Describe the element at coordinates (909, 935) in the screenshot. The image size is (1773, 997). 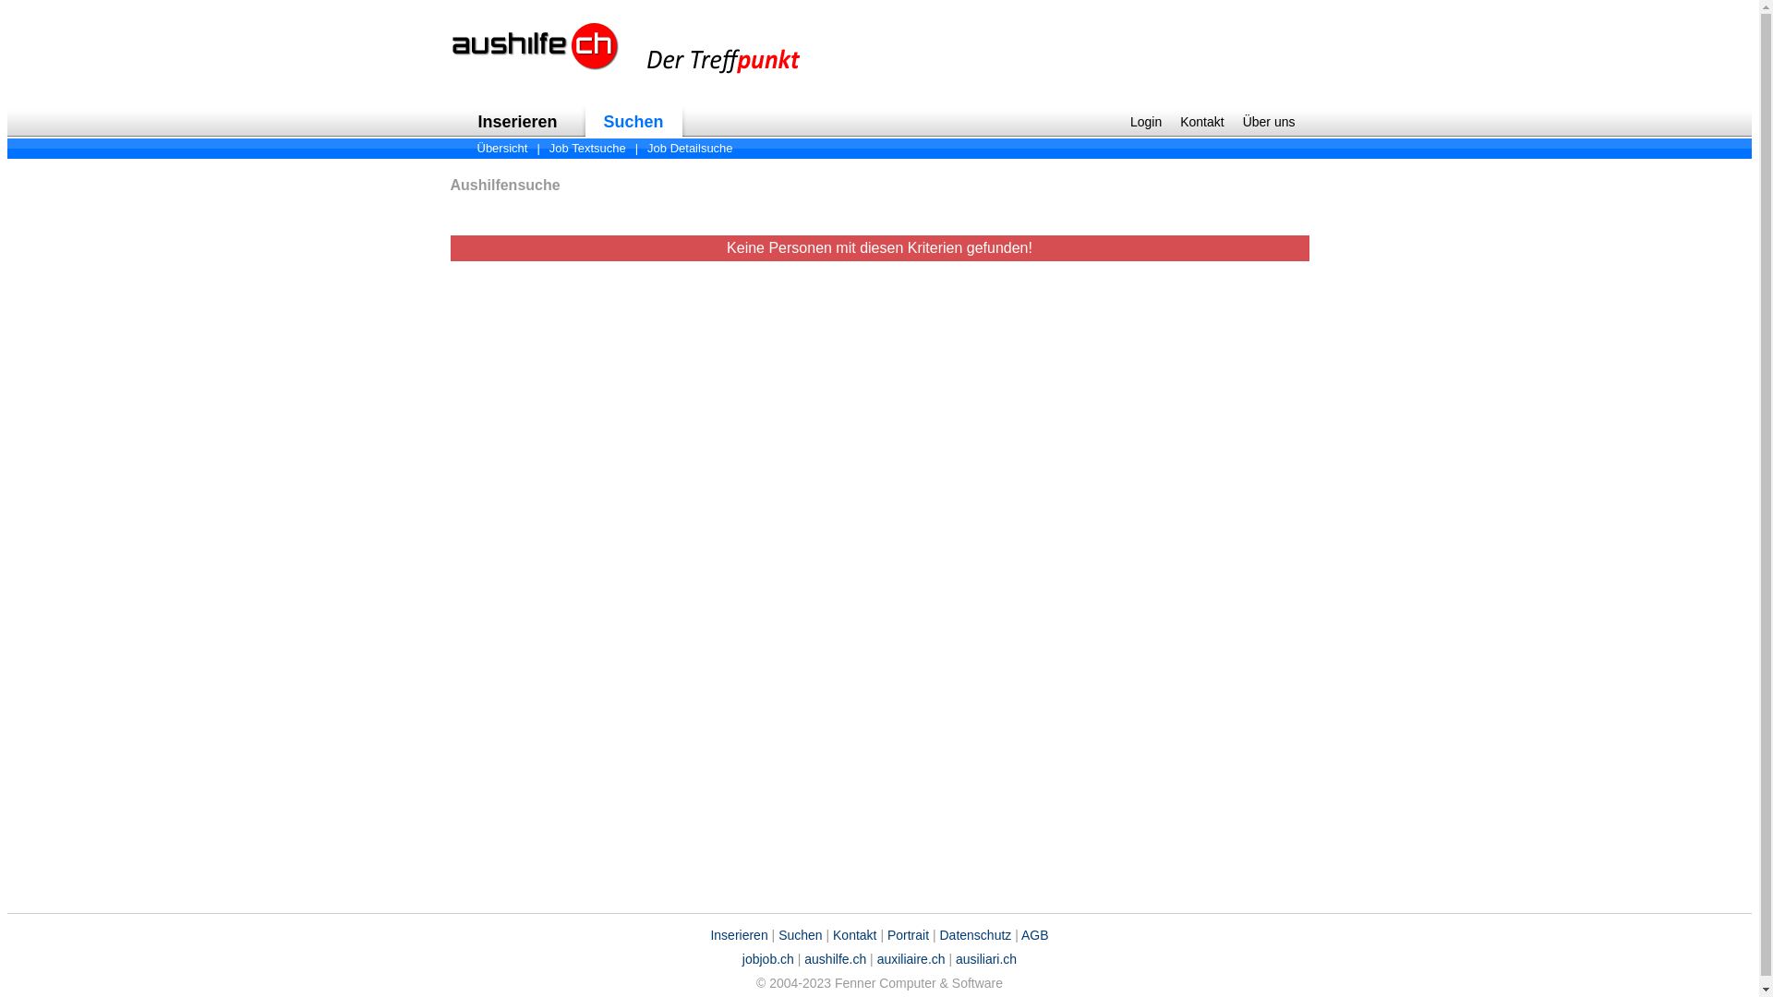
I see `Portrait` at that location.